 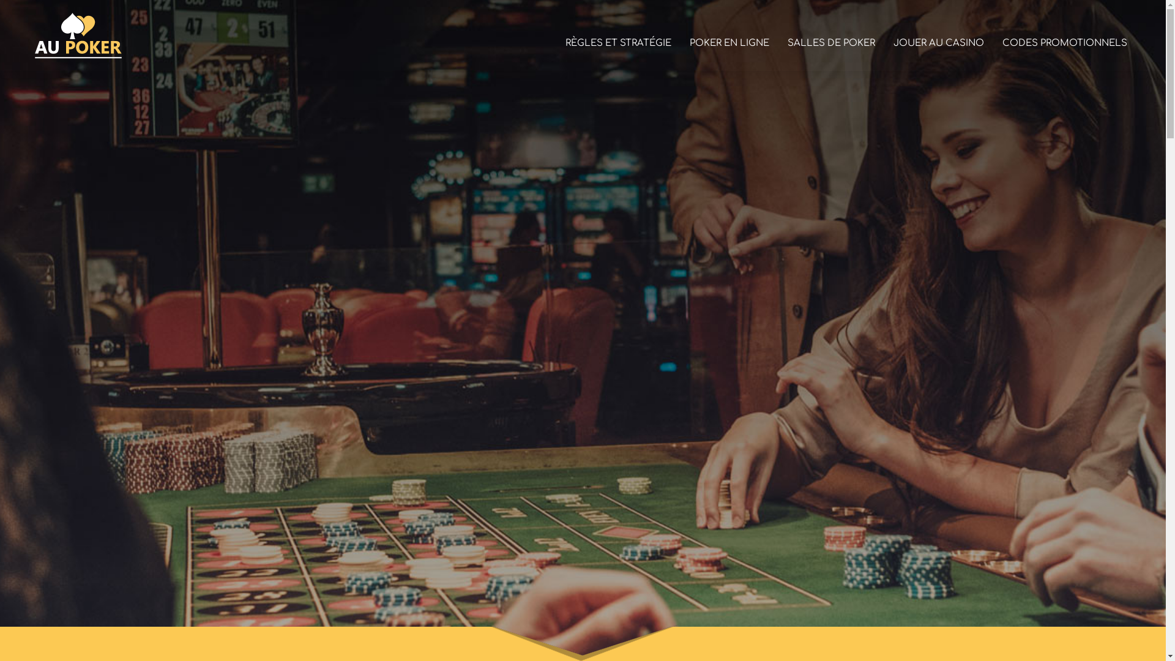 What do you see at coordinates (1065, 35) in the screenshot?
I see `CODES PROMOTIONNELS` at bounding box center [1065, 35].